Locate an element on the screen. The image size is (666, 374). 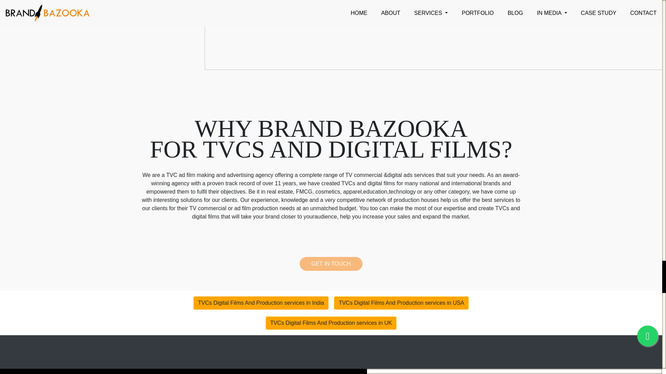
TVCs Digital Films And Production services in UK is located at coordinates (331, 323).